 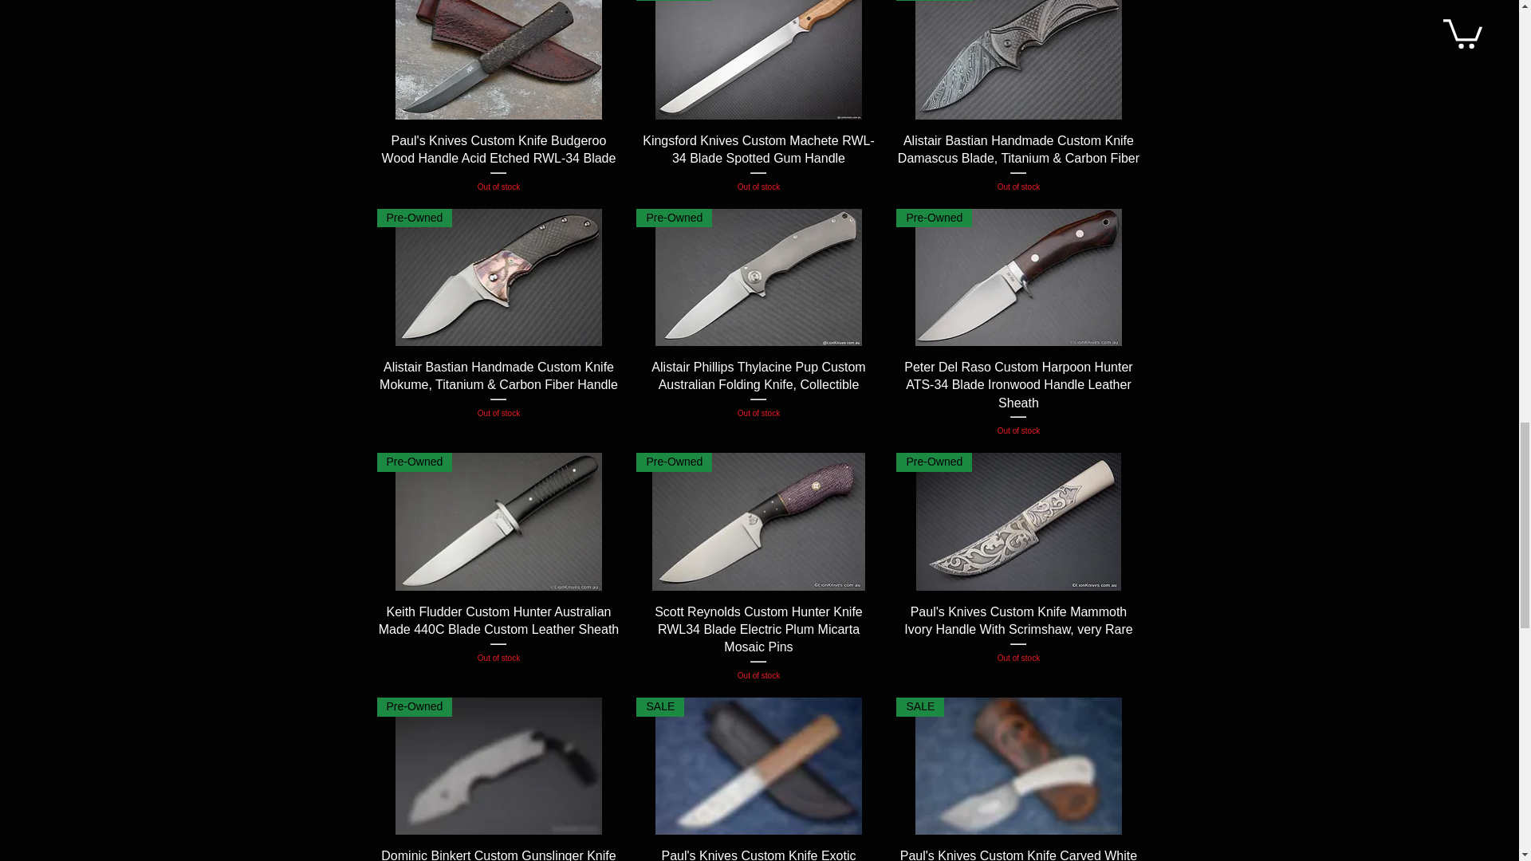 I want to click on Pre-Owned, so click(x=758, y=60).